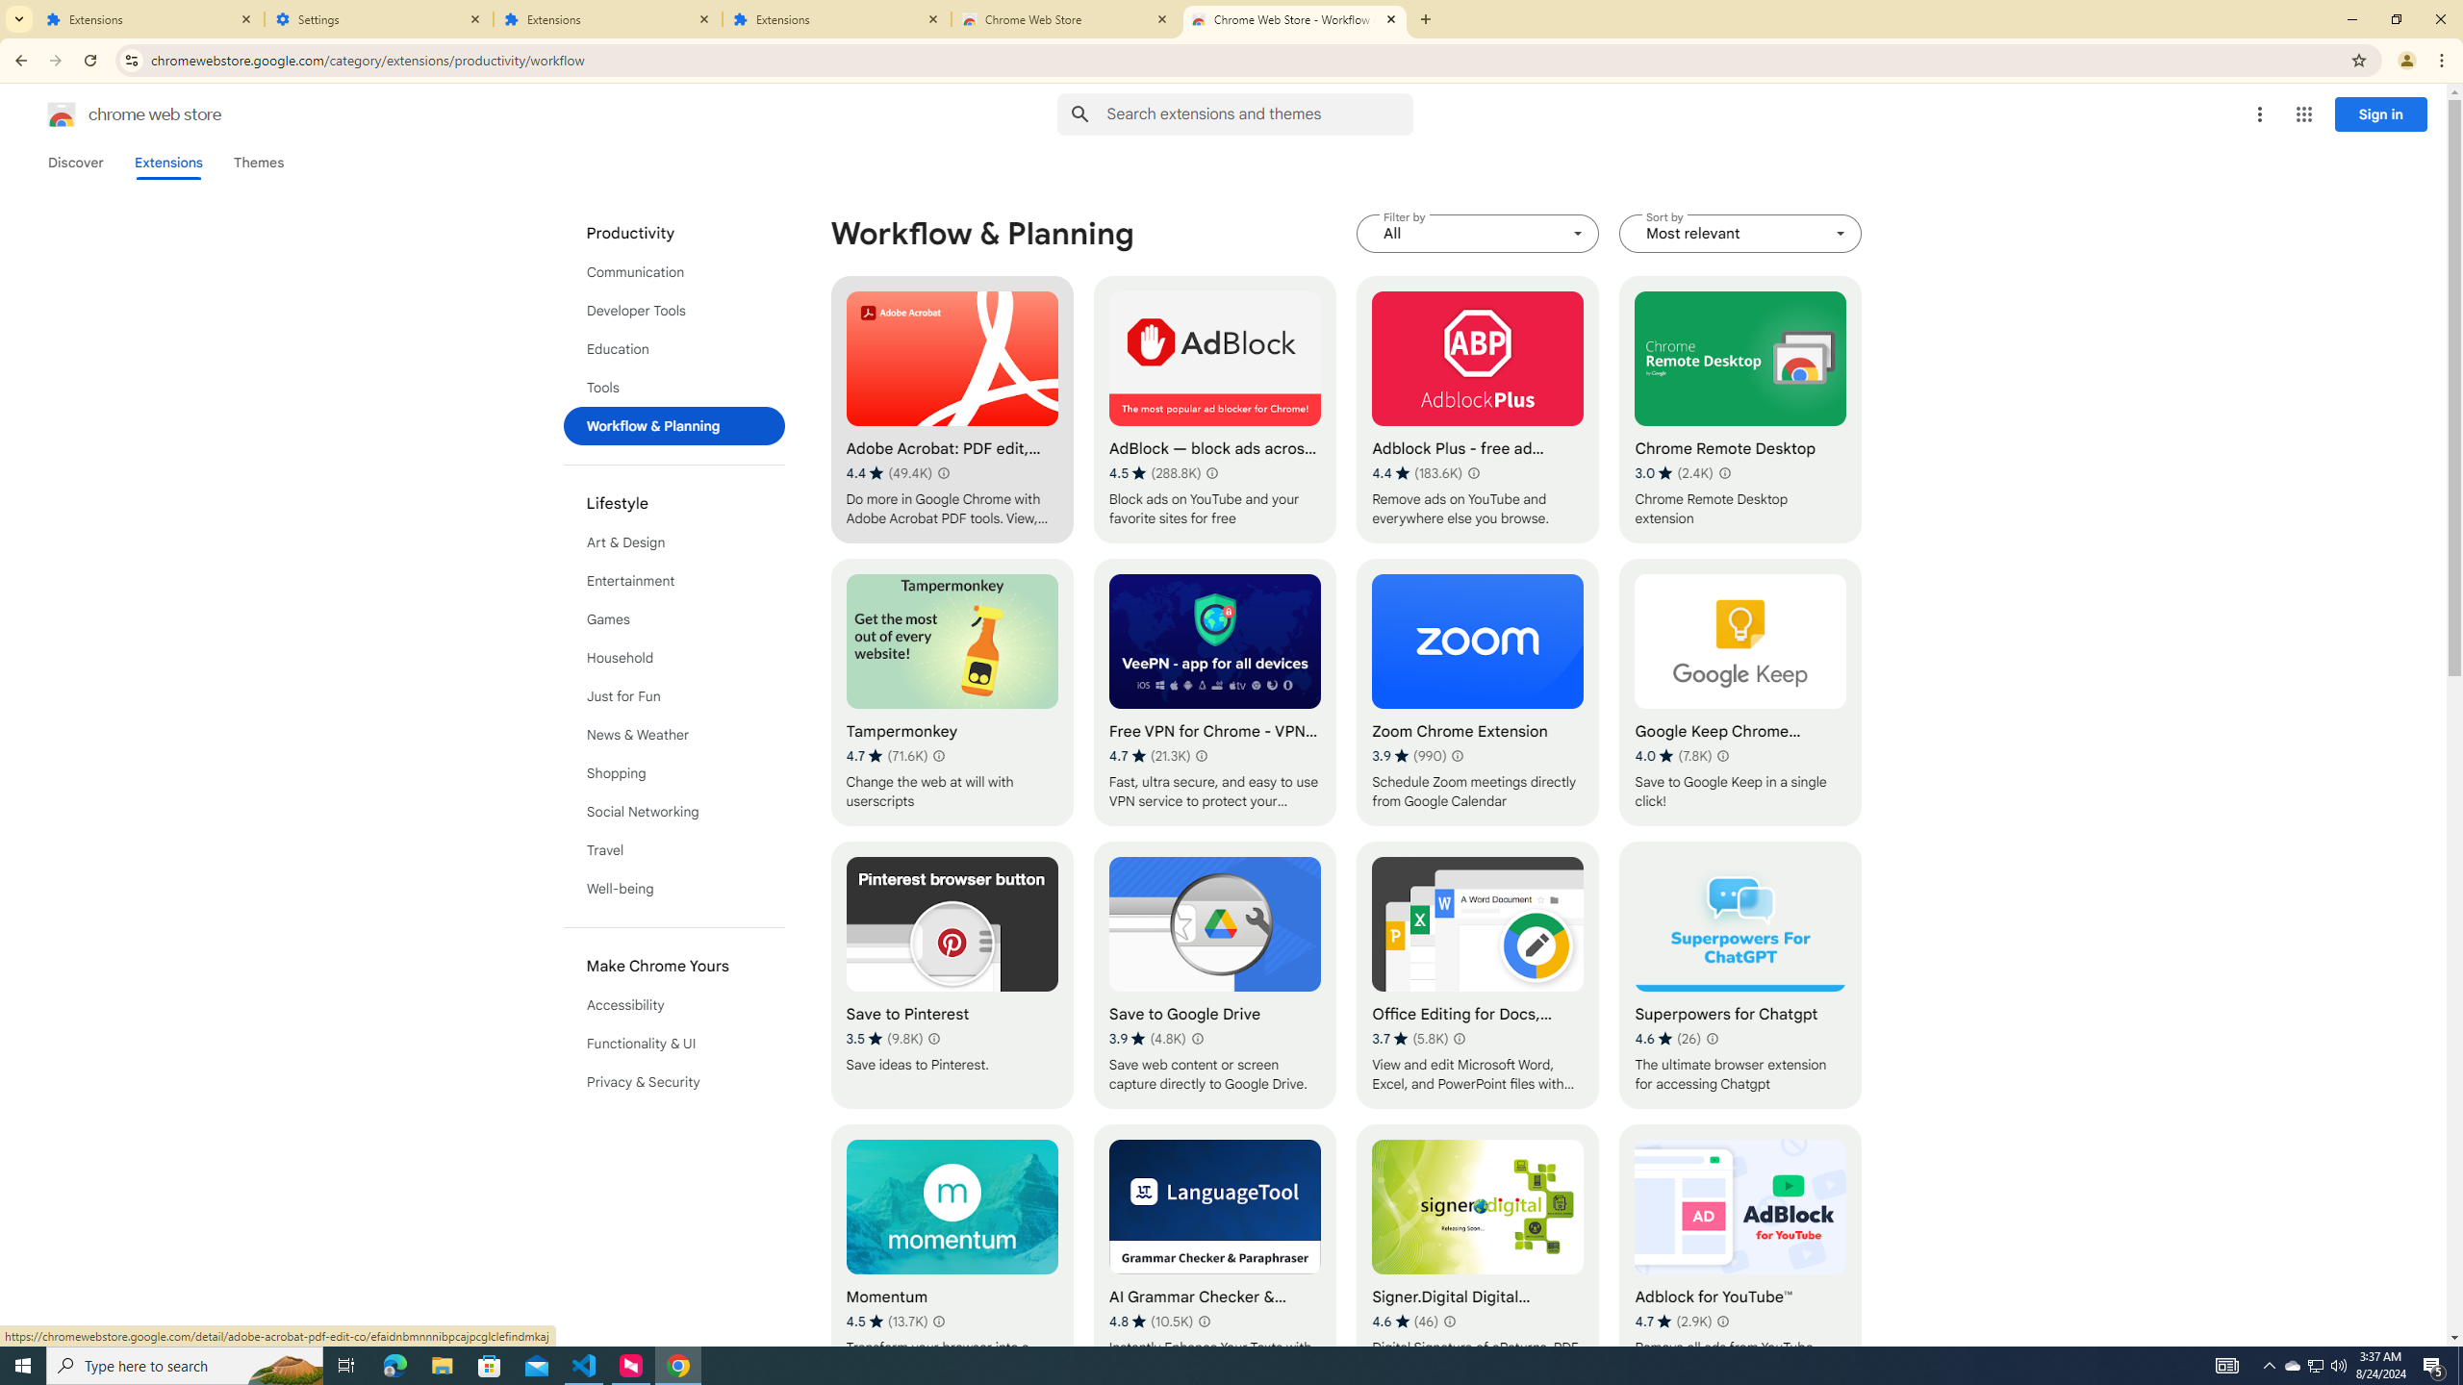 This screenshot has width=2463, height=1385. I want to click on Average rating 3.9 out of 5 stars. 990 ratings., so click(1409, 756).